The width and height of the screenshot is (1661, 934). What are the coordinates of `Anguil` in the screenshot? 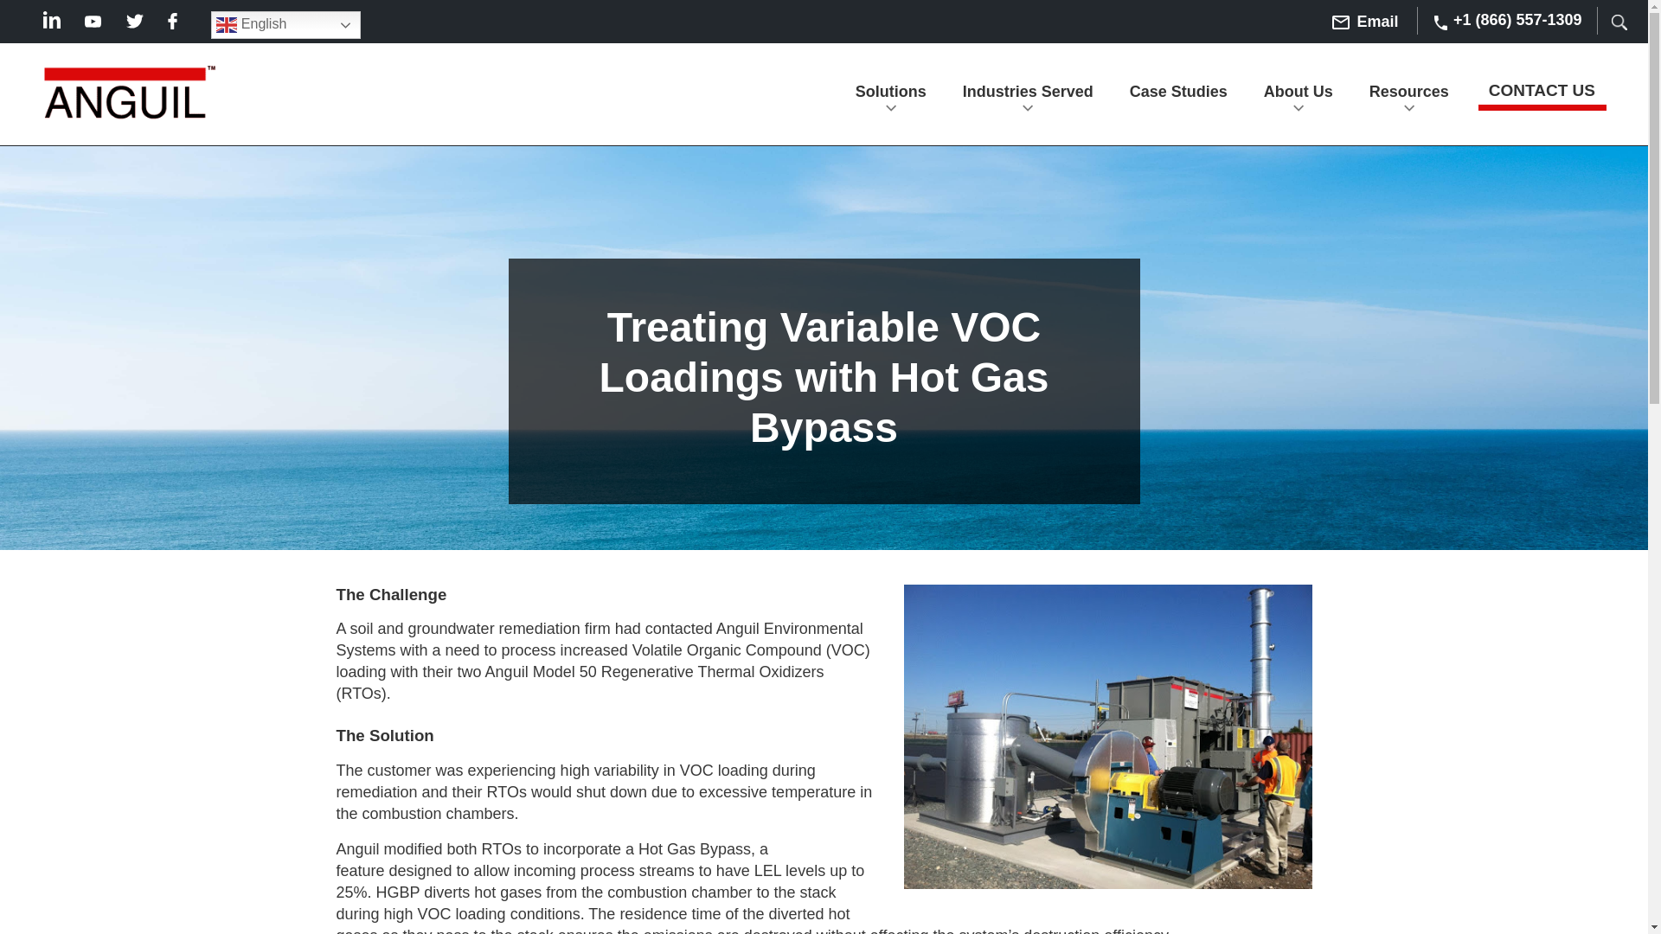 It's located at (130, 96).